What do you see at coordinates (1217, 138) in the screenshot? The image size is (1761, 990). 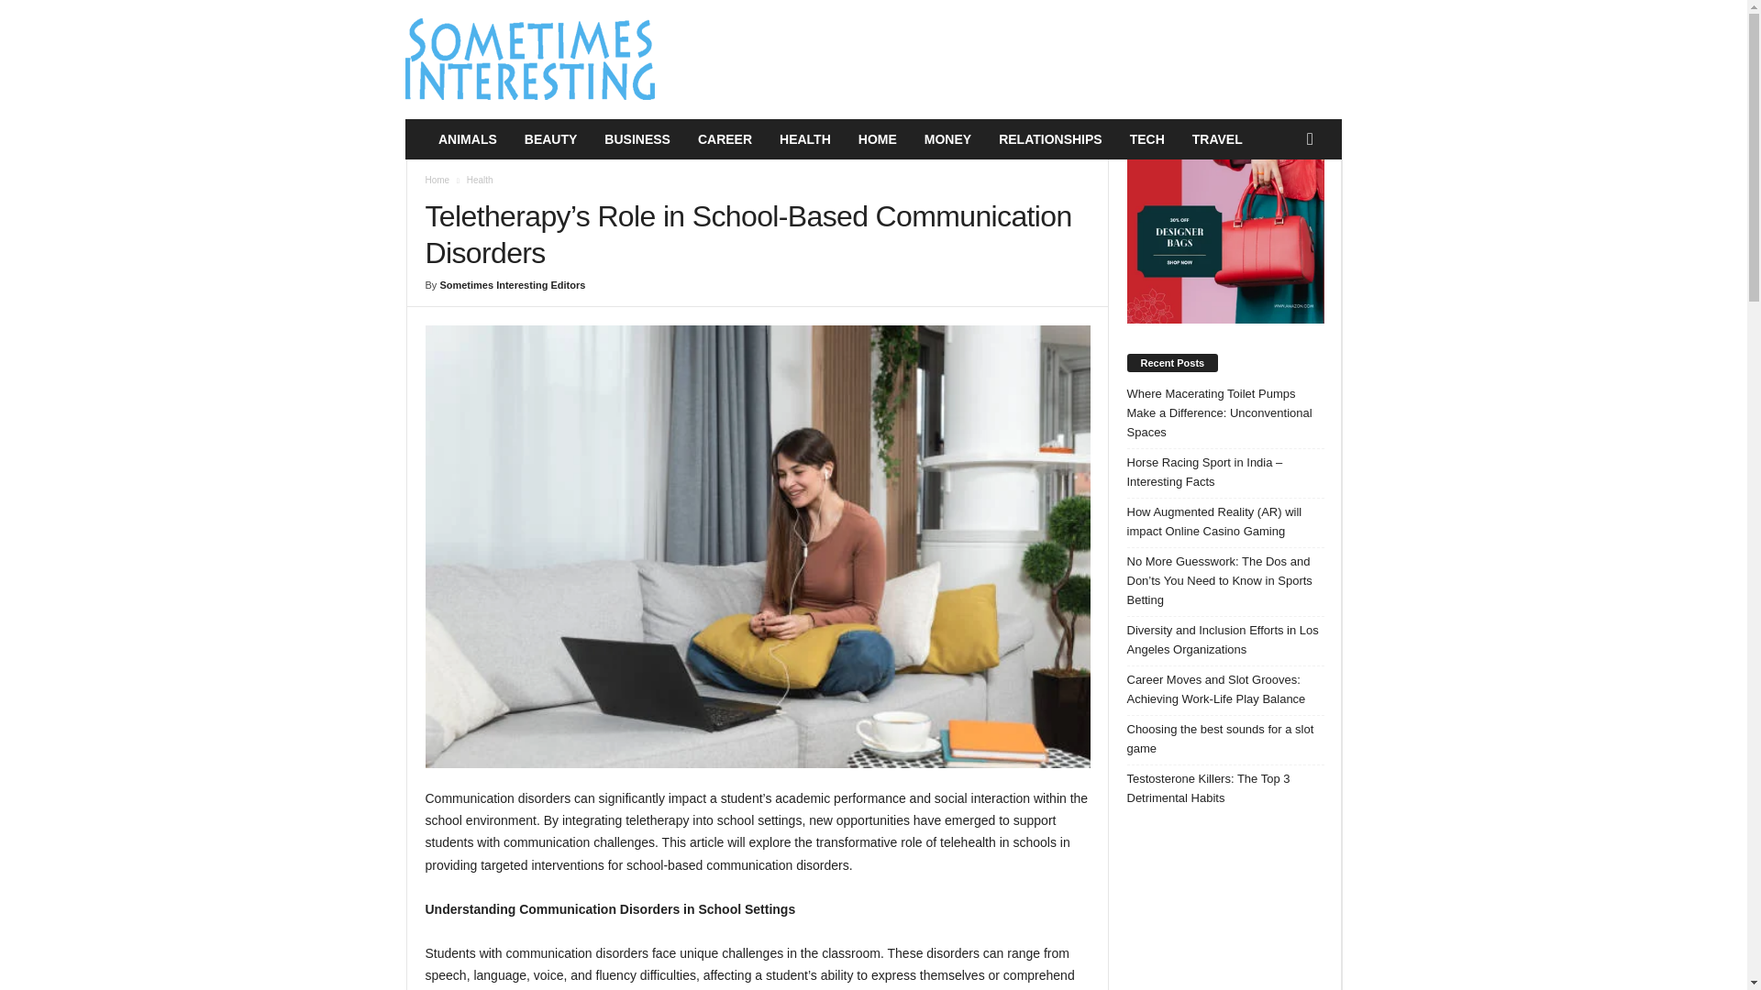 I see `TRAVEL` at bounding box center [1217, 138].